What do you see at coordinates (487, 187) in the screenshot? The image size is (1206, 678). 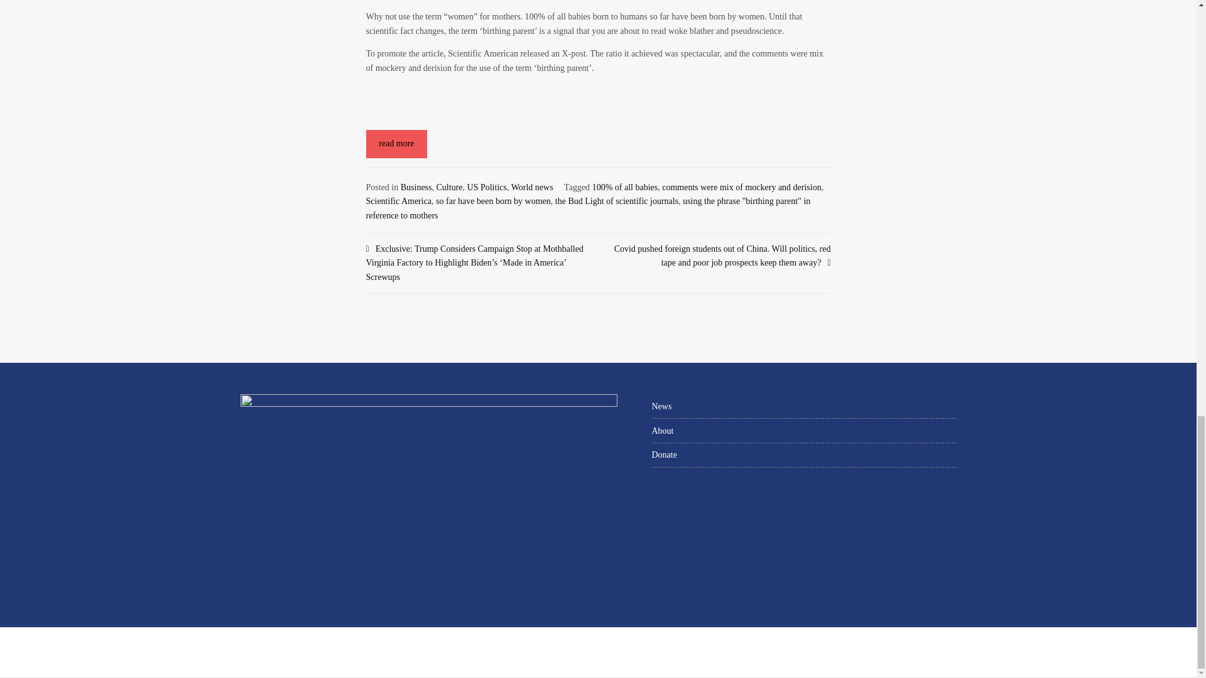 I see `US Politics` at bounding box center [487, 187].